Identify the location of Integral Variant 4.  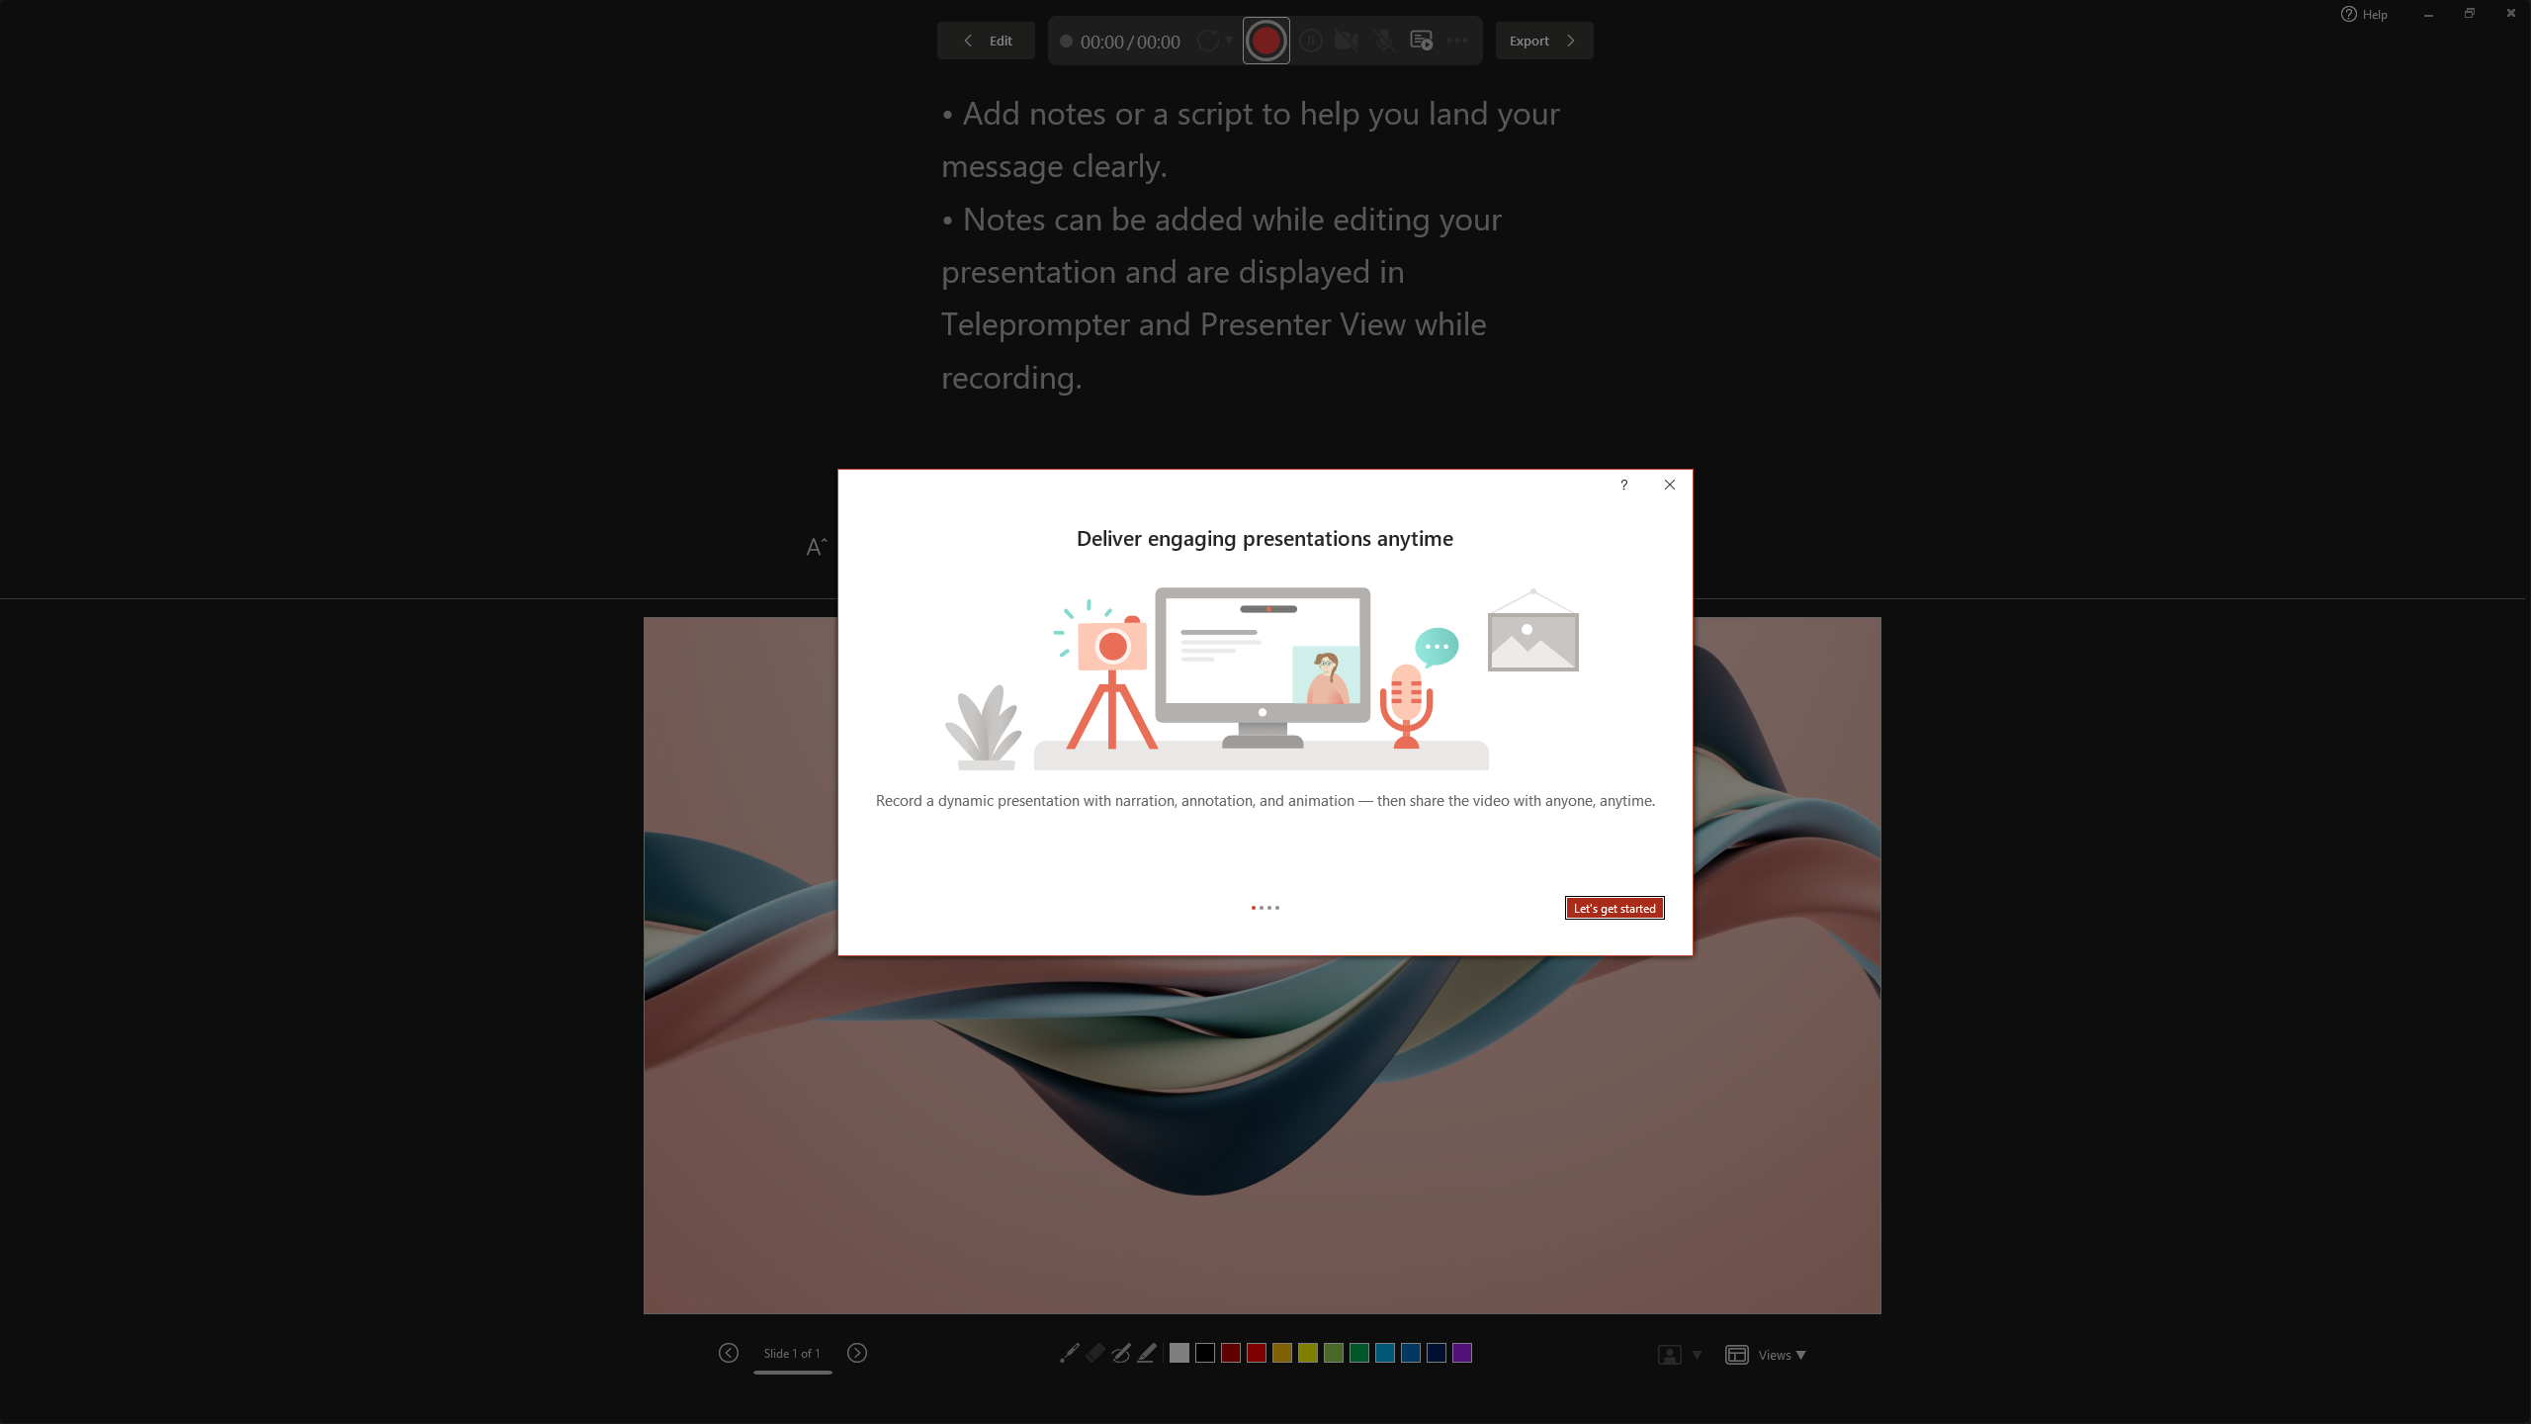
(2209, 99).